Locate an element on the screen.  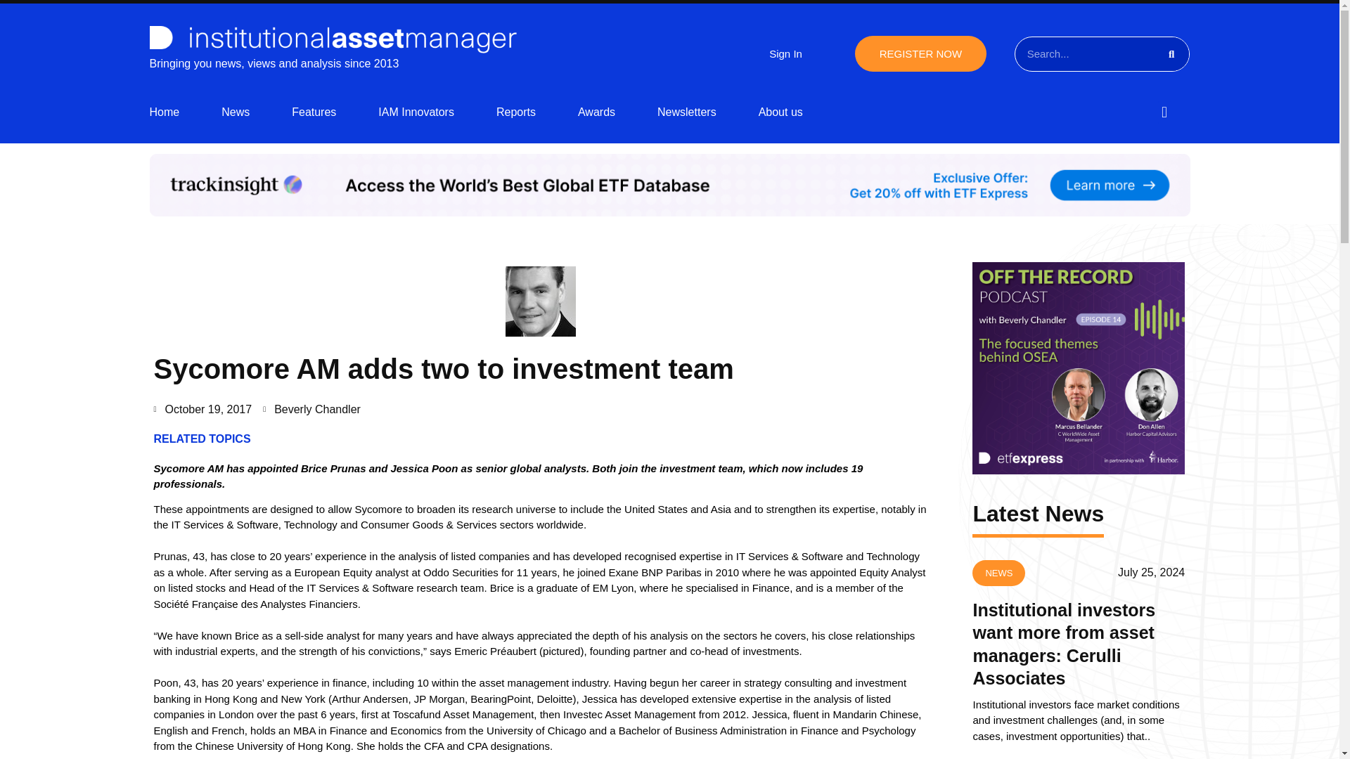
Features is located at coordinates (314, 112).